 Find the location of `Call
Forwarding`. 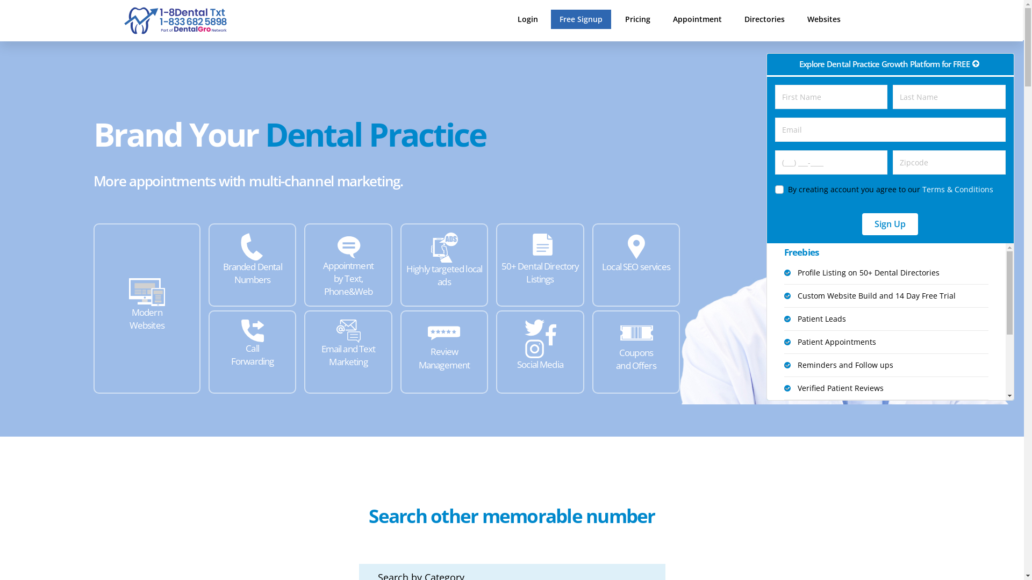

Call
Forwarding is located at coordinates (253, 352).